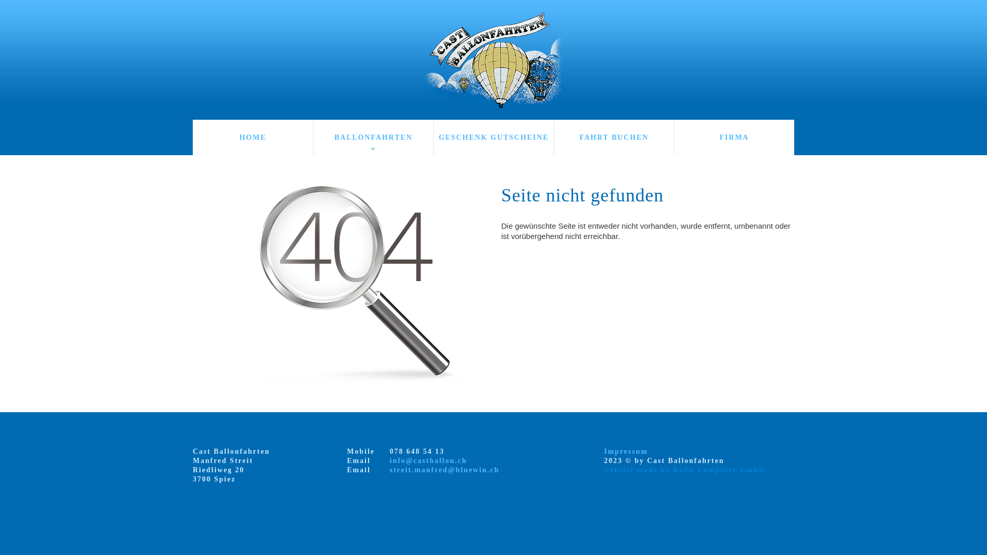 The image size is (987, 555). Describe the element at coordinates (614, 138) in the screenshot. I see `FAHRT BUCHEN` at that location.